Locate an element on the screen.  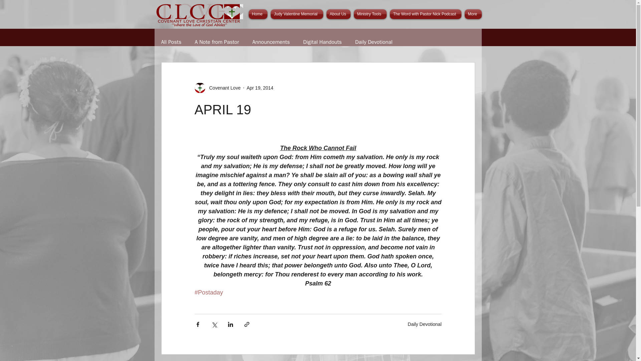
Daily Devotional is located at coordinates (425, 324).